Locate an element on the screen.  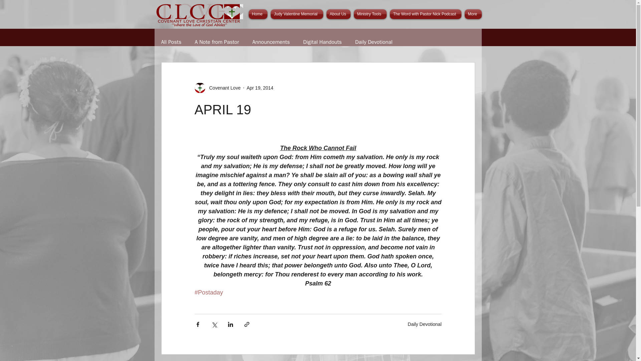
Daily Devotional is located at coordinates (425, 324).